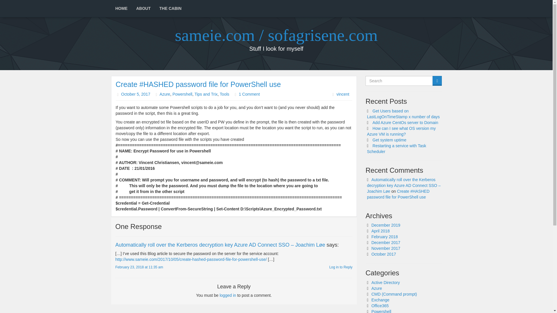 This screenshot has width=557, height=313. Describe the element at coordinates (386, 225) in the screenshot. I see `December 2019` at that location.